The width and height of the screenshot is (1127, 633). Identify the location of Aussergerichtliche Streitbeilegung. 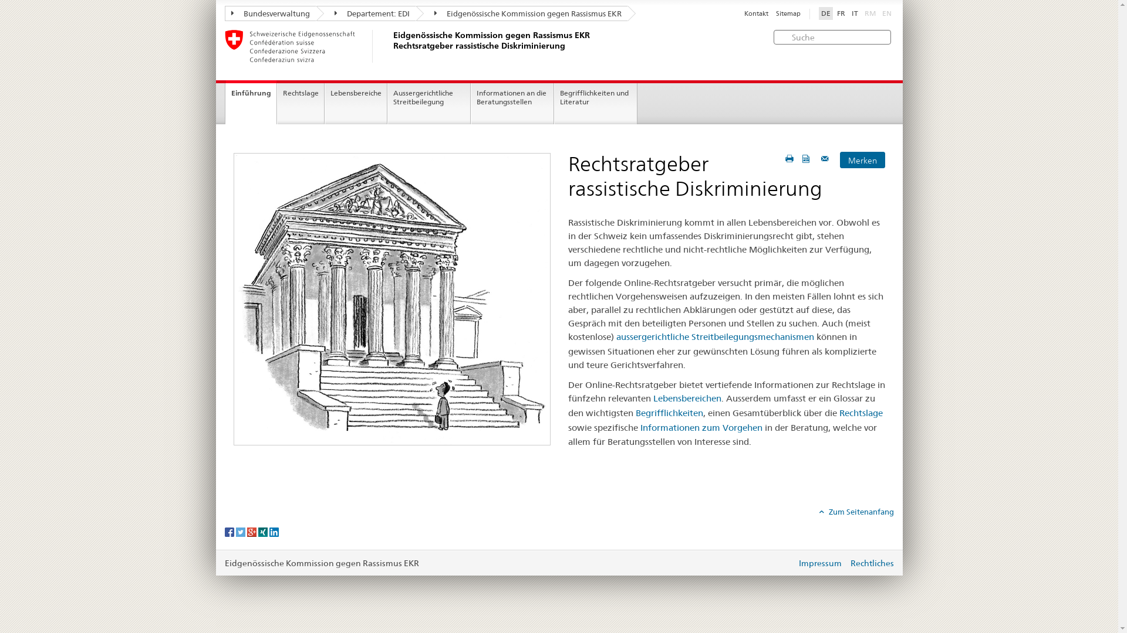
(428, 104).